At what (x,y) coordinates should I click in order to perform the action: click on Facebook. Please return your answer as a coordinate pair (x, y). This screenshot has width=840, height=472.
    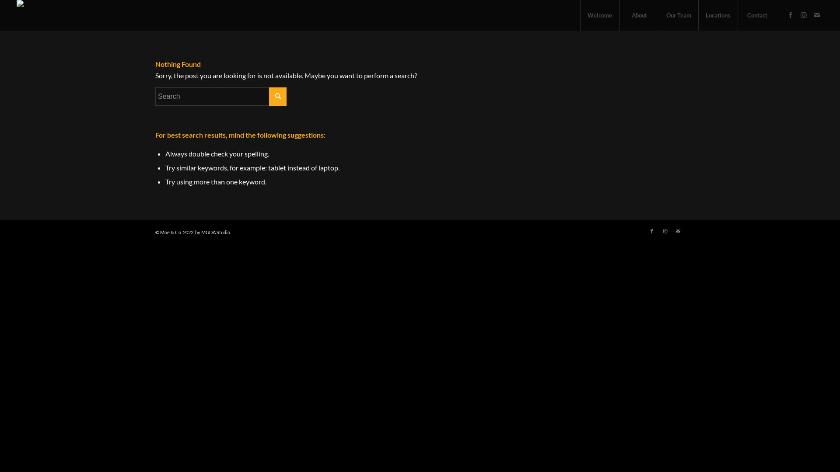
    Looking at the image, I should click on (791, 15).